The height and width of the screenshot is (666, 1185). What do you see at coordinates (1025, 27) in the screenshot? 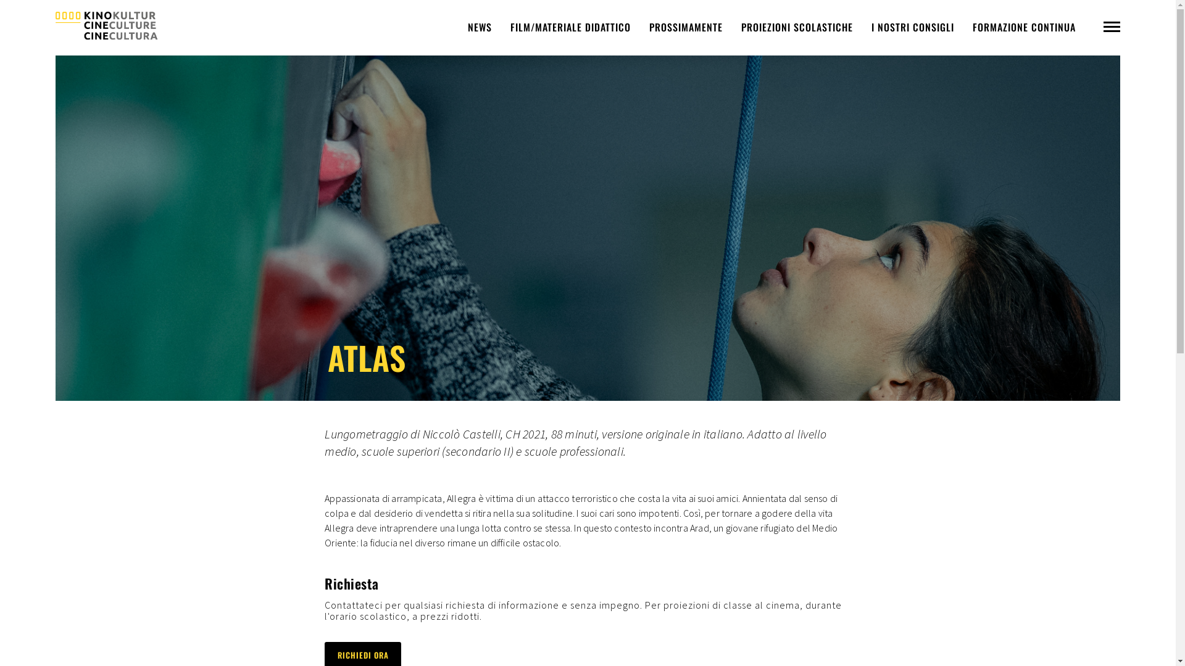
I see `FORMAZIONE CONTINUA` at bounding box center [1025, 27].